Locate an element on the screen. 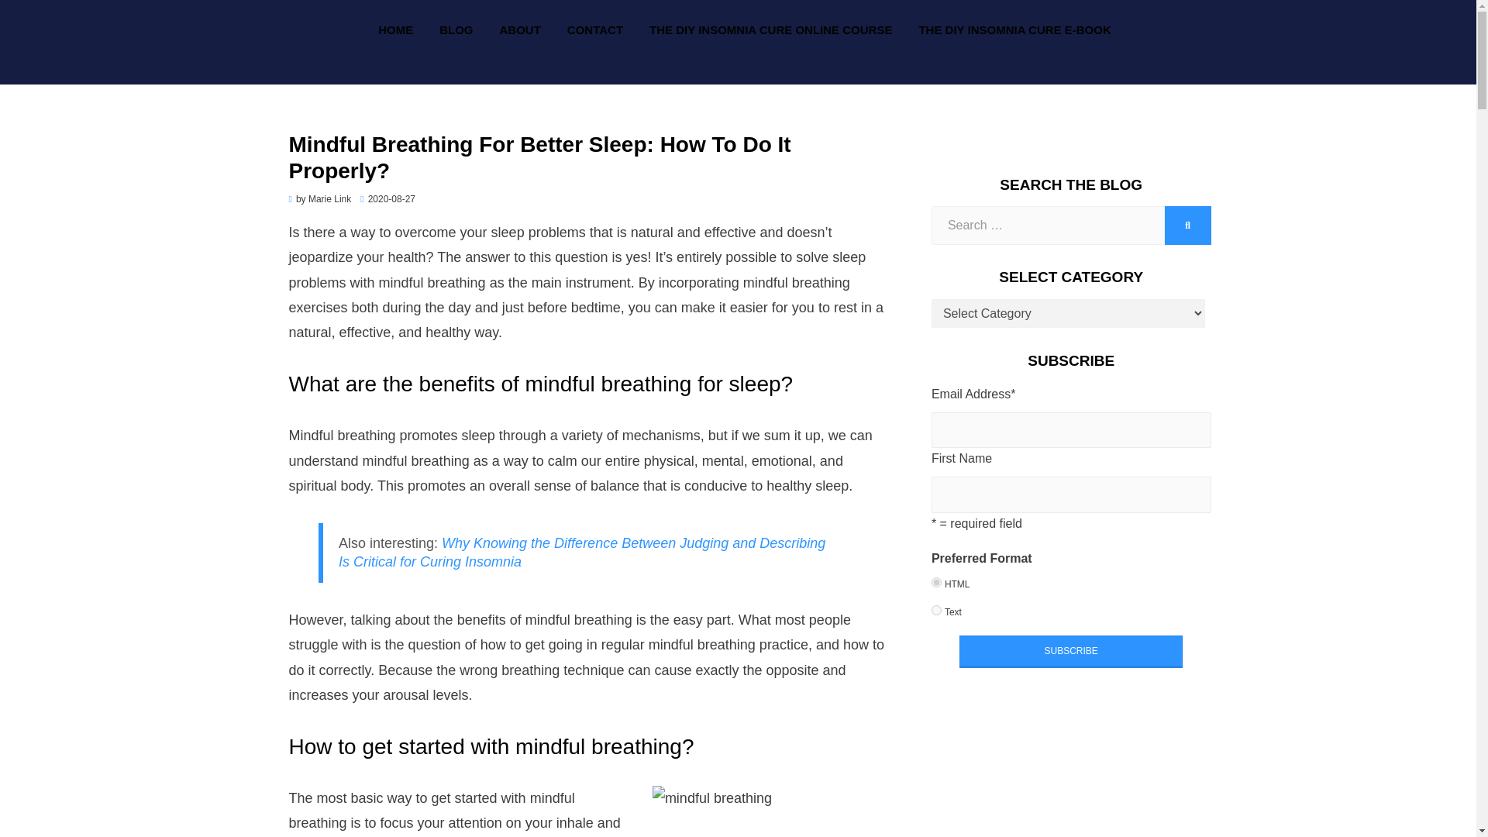  THE DIY INSOMNIA CURE E-BOOK is located at coordinates (1007, 29).